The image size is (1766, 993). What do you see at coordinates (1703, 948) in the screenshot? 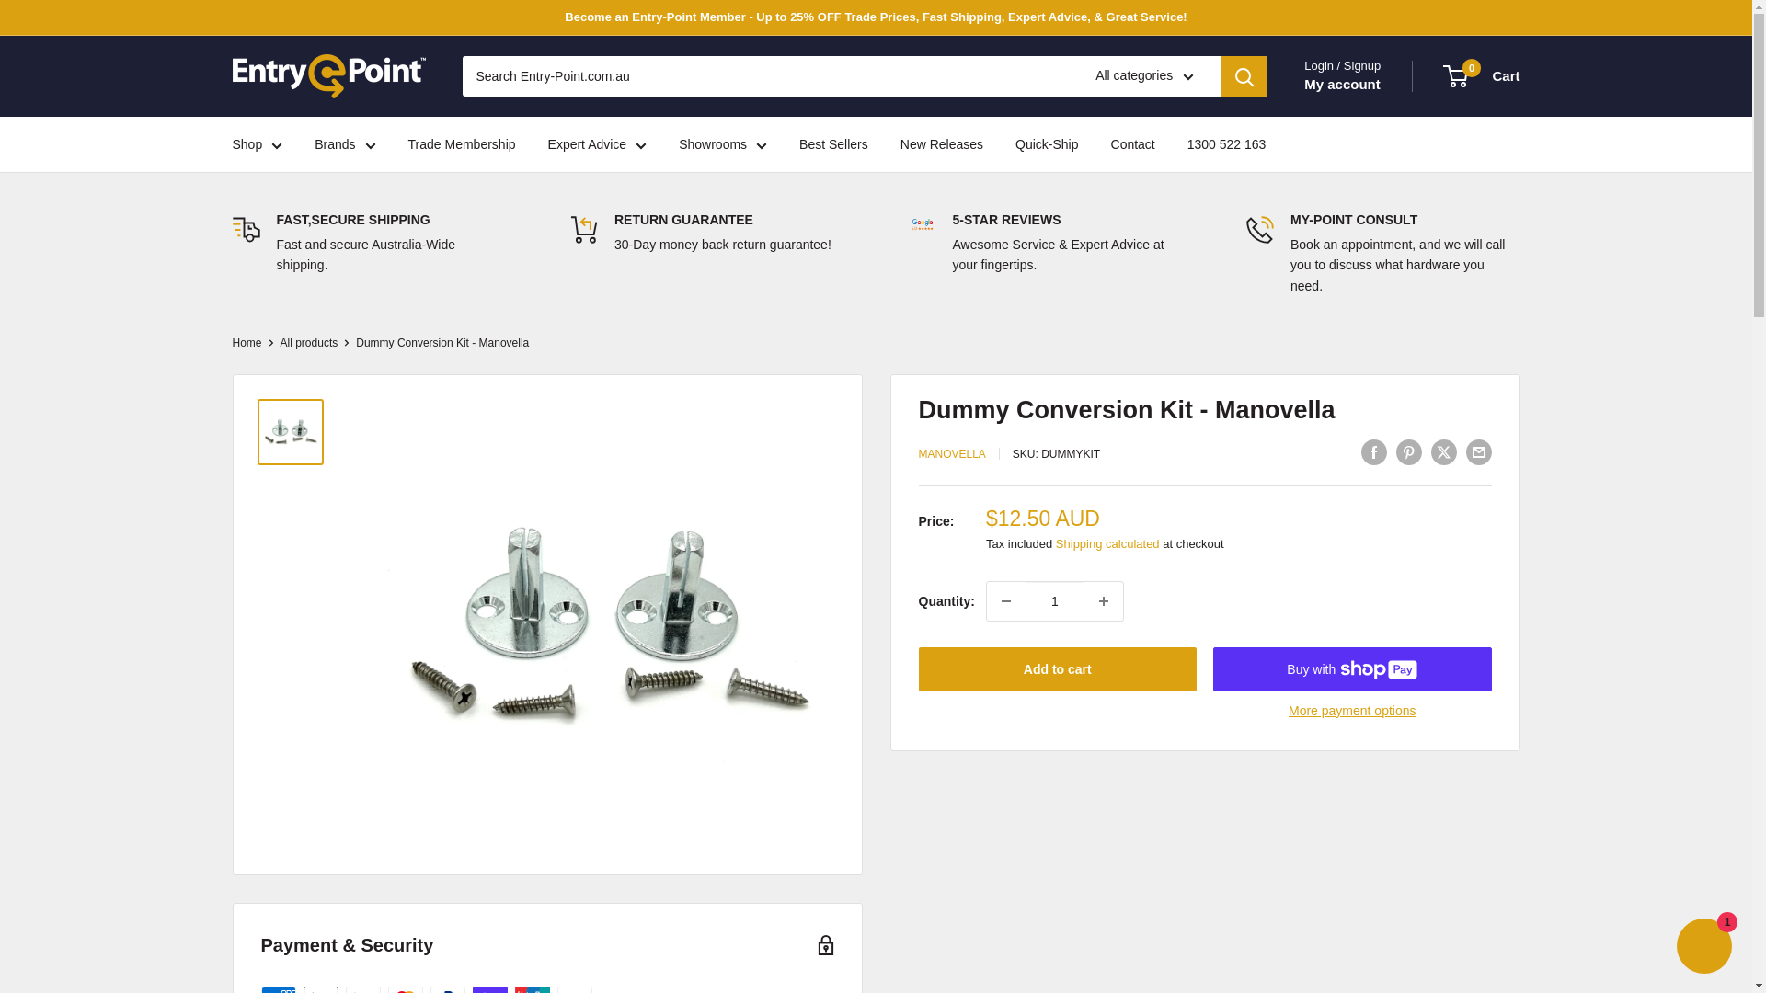
I see `Shopify online store chat` at bounding box center [1703, 948].